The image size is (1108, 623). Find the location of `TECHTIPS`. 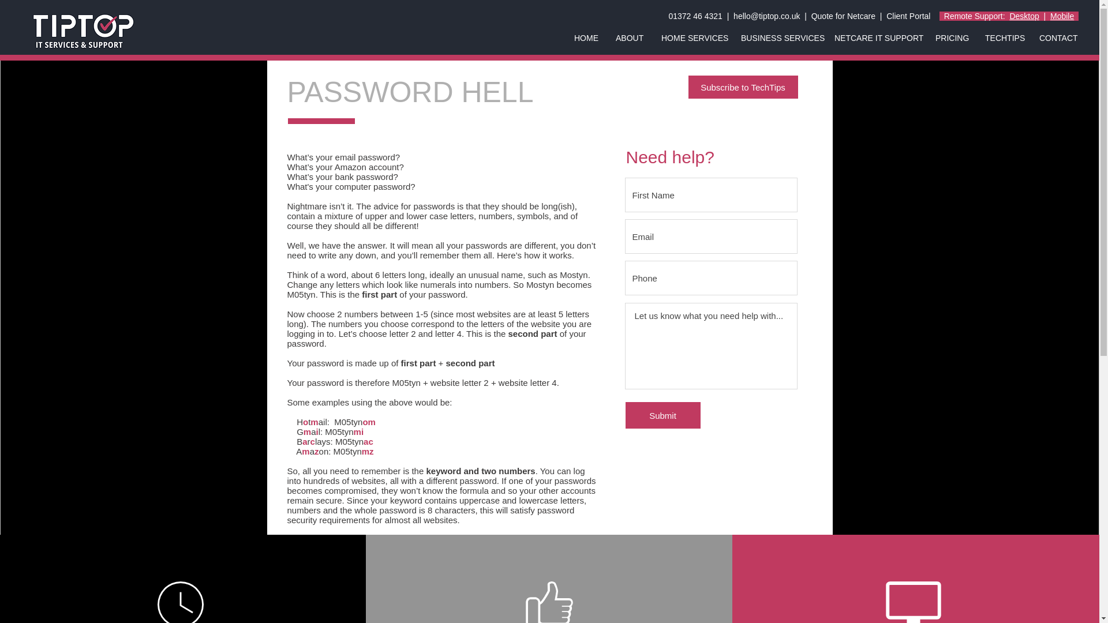

TECHTIPS is located at coordinates (1003, 38).